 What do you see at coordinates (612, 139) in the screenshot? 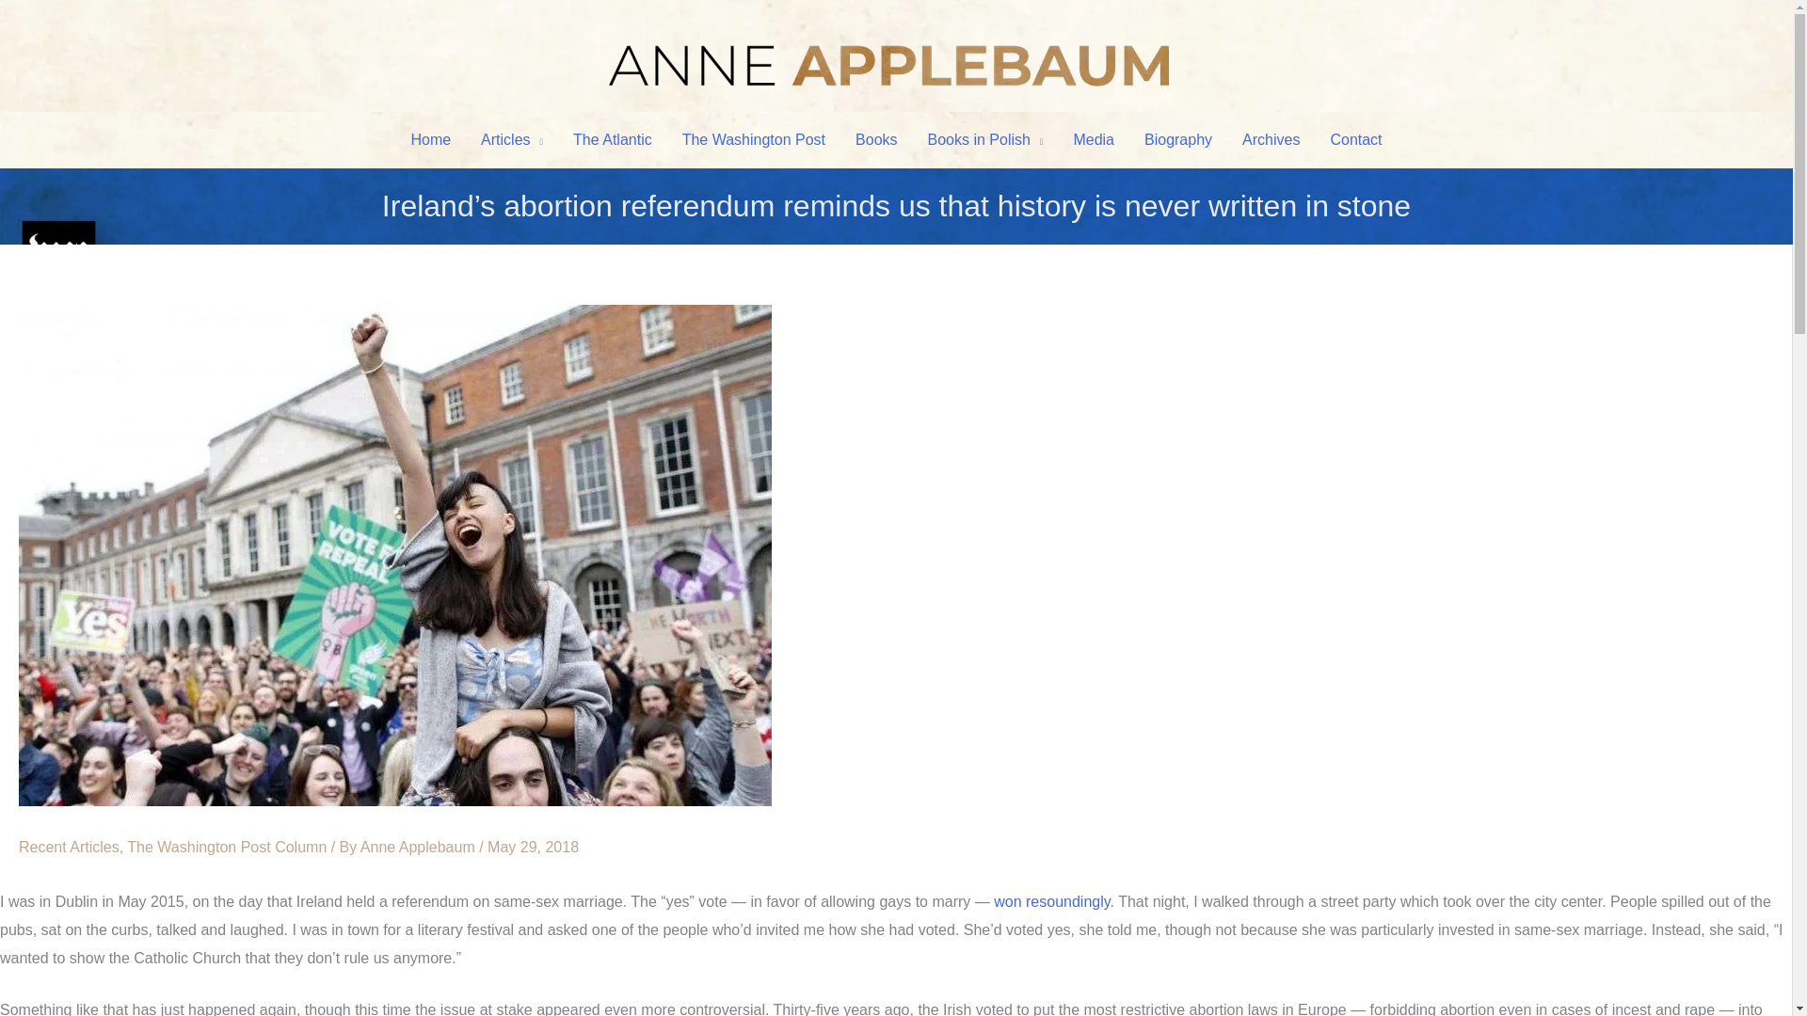
I see `The Atlantic` at bounding box center [612, 139].